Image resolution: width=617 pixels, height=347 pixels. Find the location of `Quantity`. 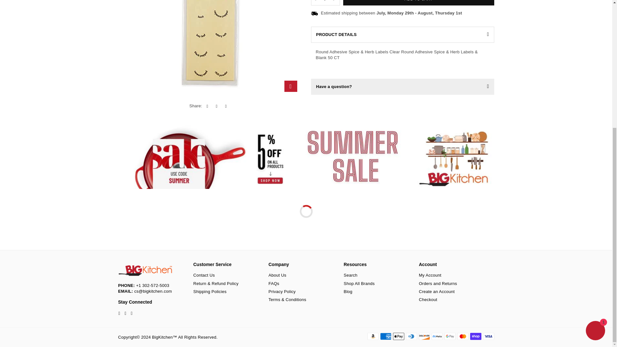

Quantity is located at coordinates (325, 3).